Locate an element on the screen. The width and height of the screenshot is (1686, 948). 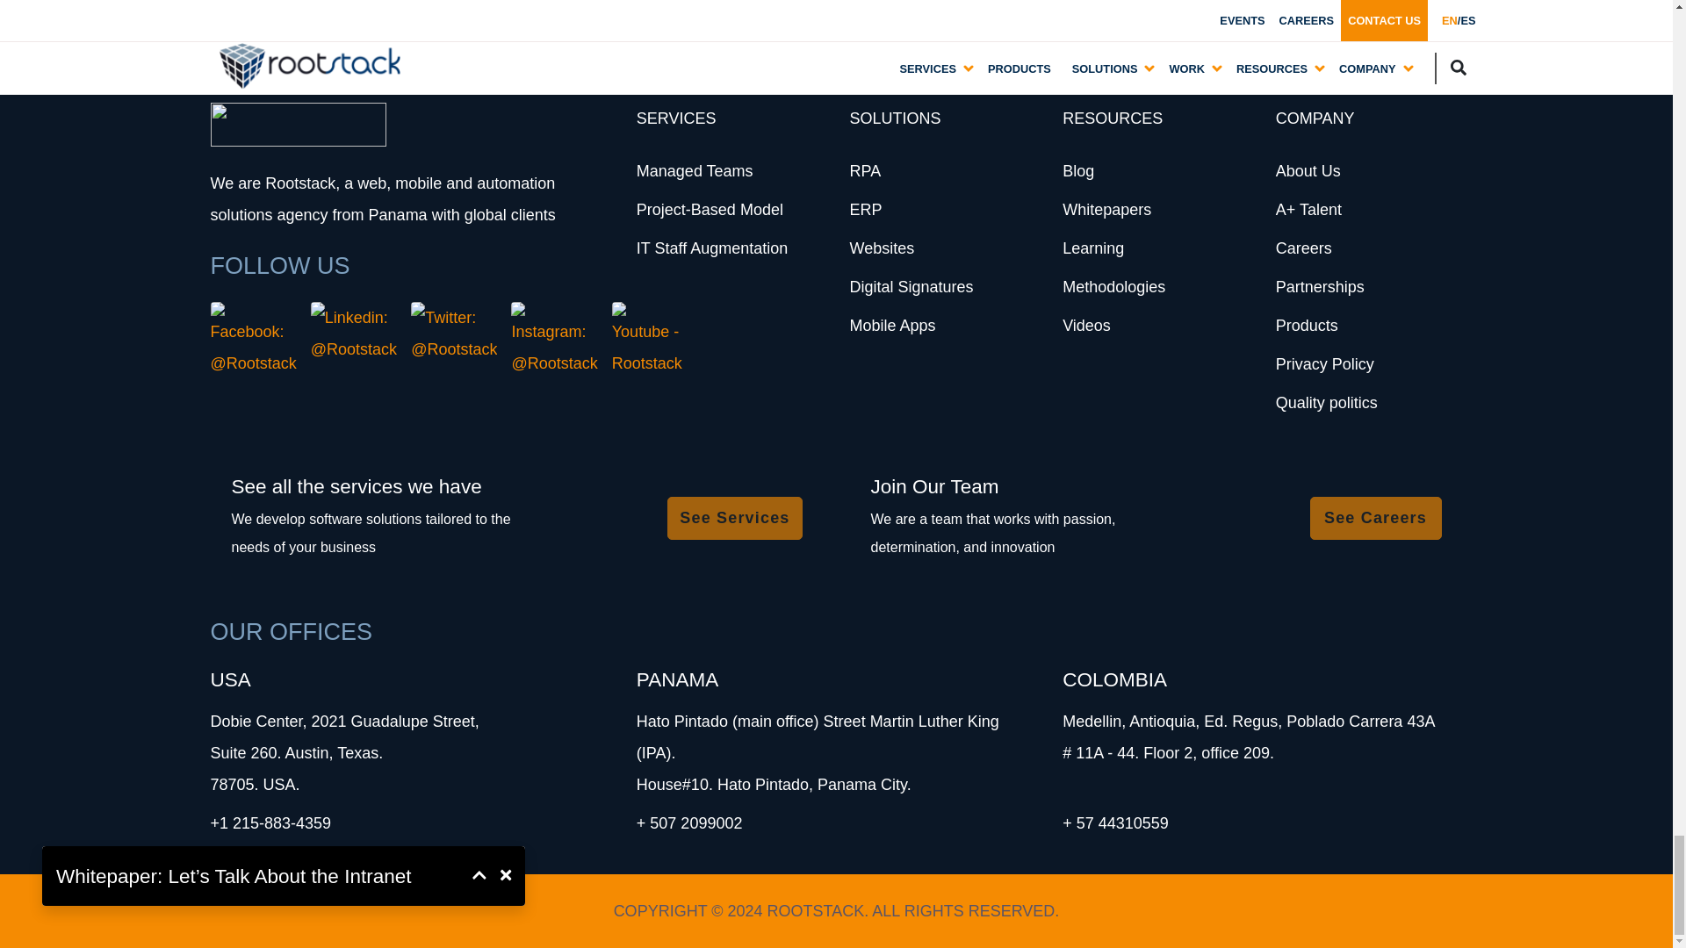
Project-Based Model is located at coordinates (710, 209).